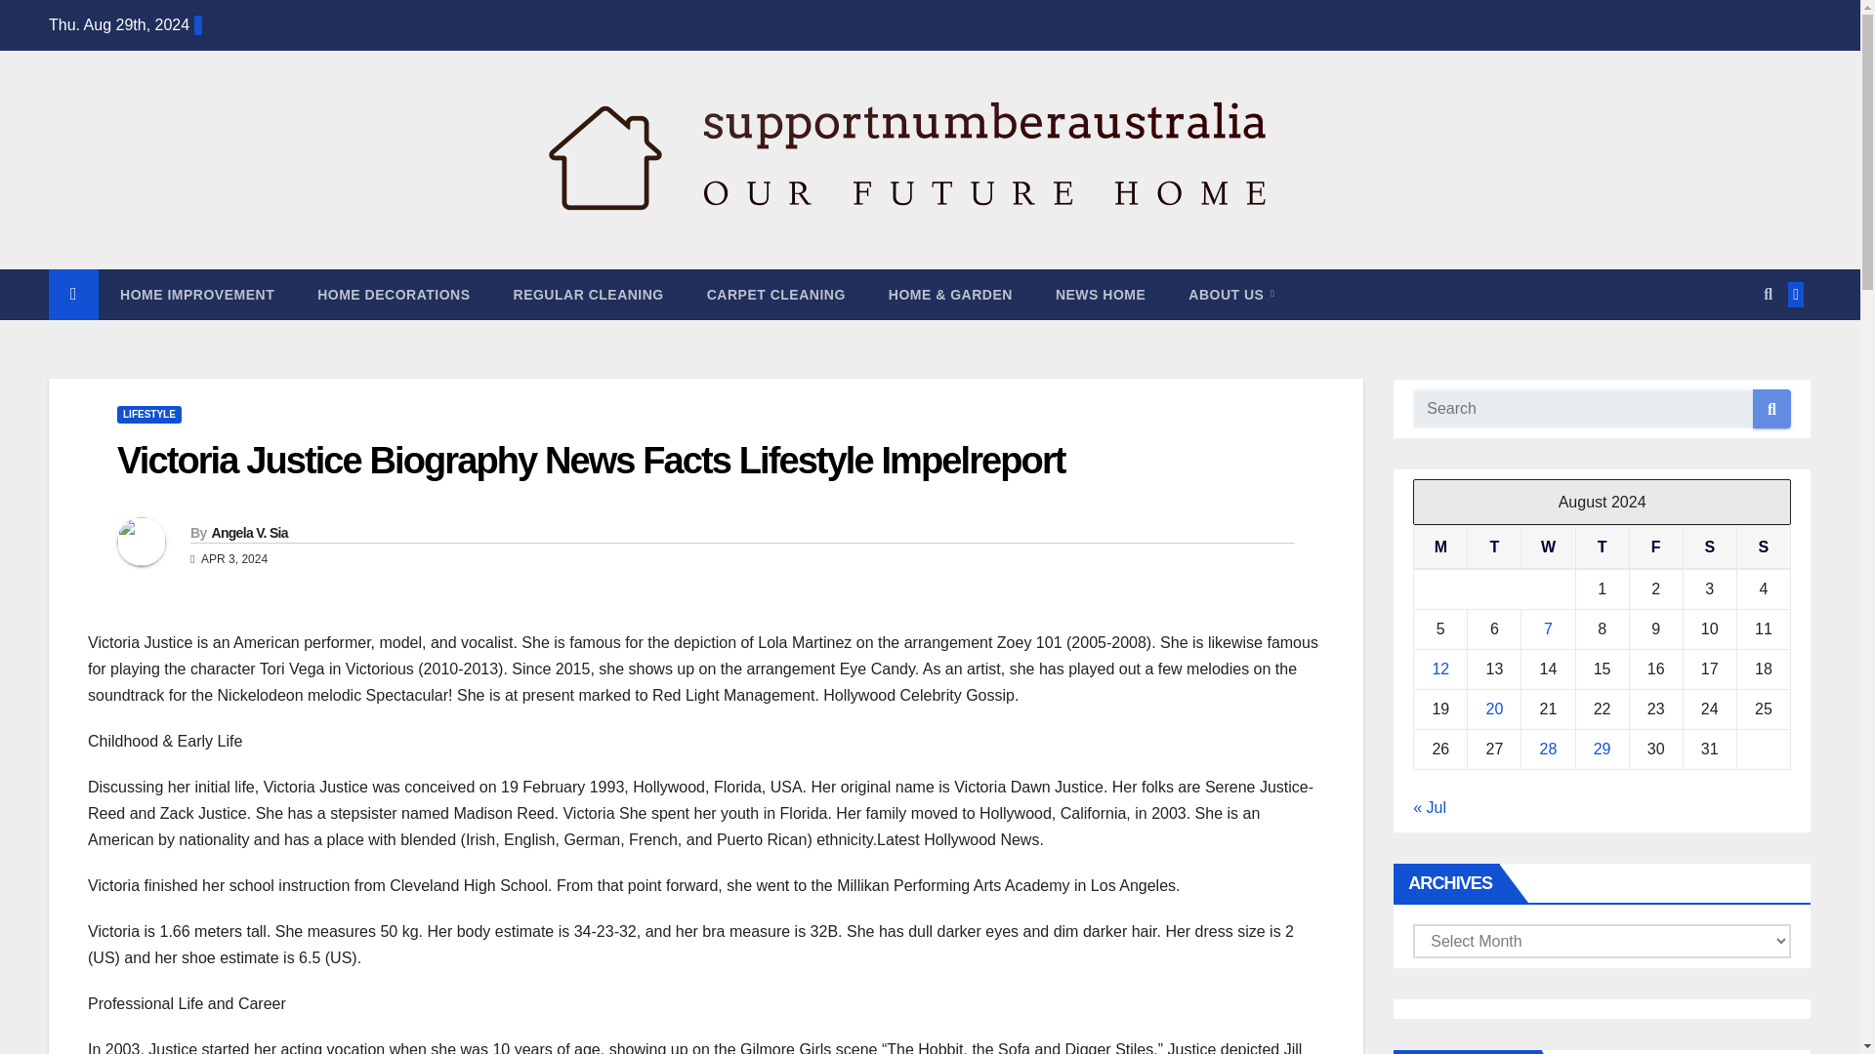 Image resolution: width=1875 pixels, height=1054 pixels. I want to click on HOME DECORATIONS, so click(394, 295).